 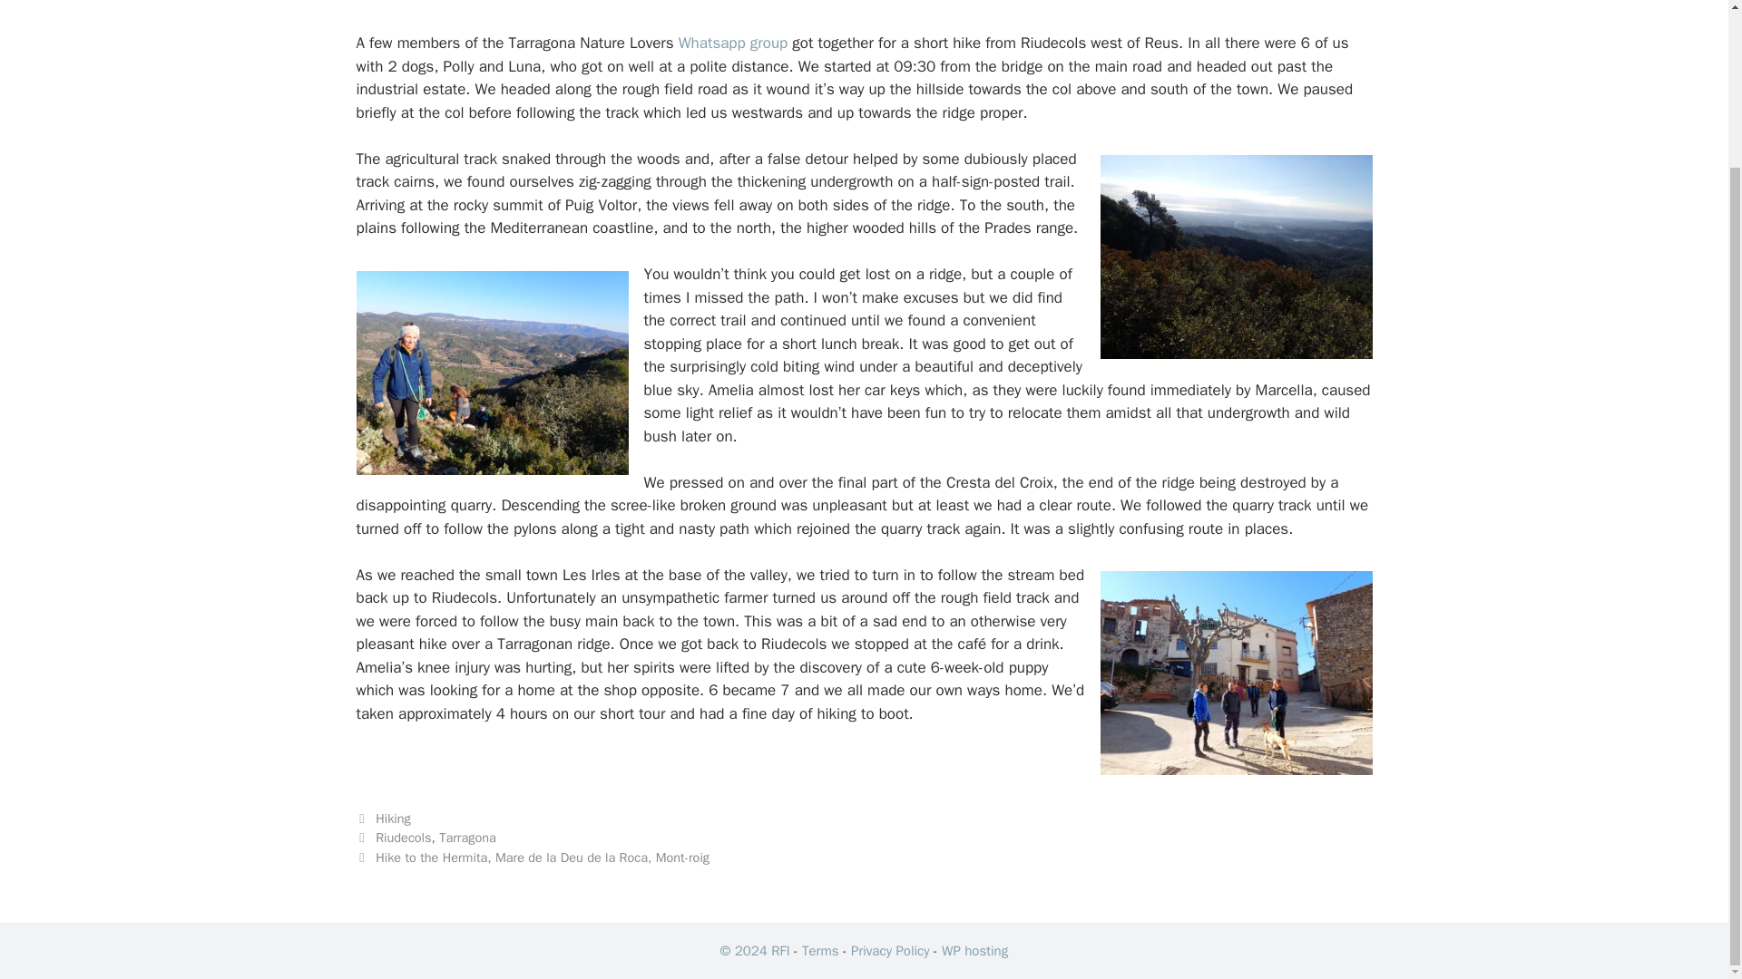 What do you see at coordinates (543, 858) in the screenshot?
I see `Hike to the Hermita, Mare de la Deu de la Roca, Mont-roig` at bounding box center [543, 858].